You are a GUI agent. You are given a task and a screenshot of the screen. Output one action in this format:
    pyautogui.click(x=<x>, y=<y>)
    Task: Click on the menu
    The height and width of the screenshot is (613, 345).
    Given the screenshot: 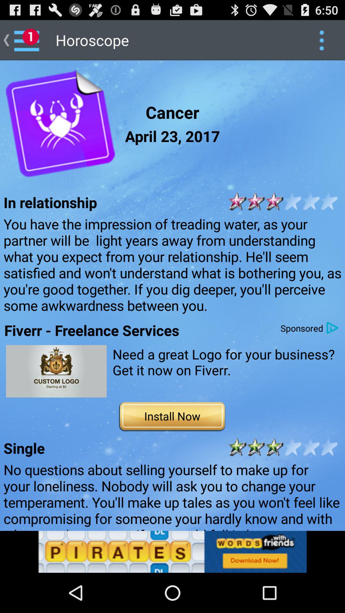 What is the action you would take?
    pyautogui.click(x=321, y=40)
    